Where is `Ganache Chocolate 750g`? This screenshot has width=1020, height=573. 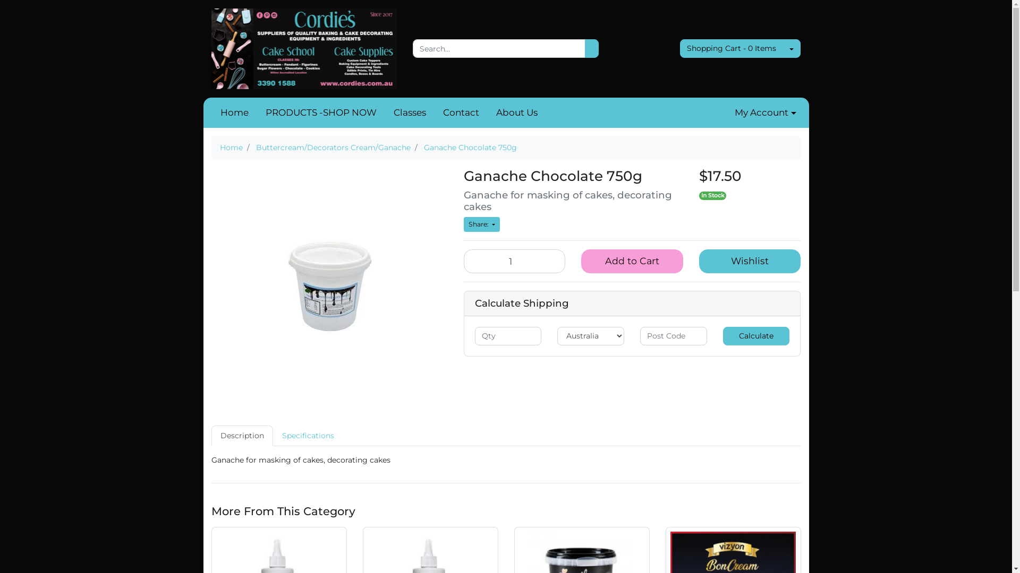
Ganache Chocolate 750g is located at coordinates (470, 147).